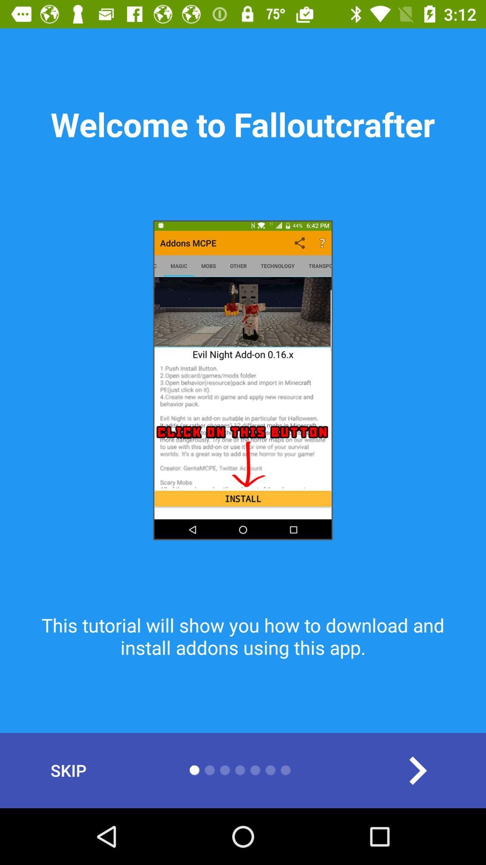 This screenshot has width=486, height=865. I want to click on tap skip at the bottom left corner, so click(68, 770).